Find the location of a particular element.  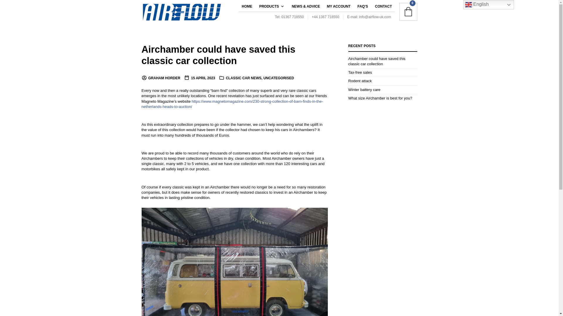

CONTACT is located at coordinates (384, 6).